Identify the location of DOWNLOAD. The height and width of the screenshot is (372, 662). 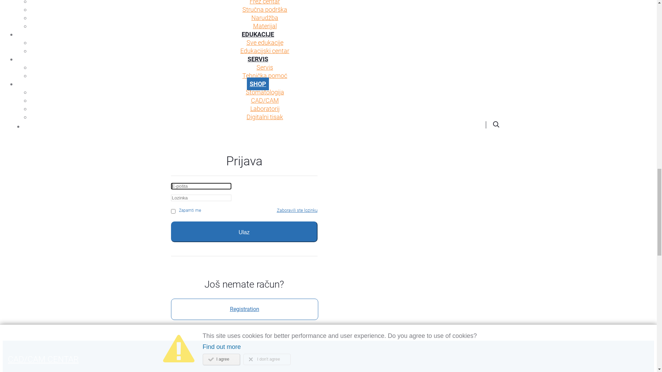
(124, 14).